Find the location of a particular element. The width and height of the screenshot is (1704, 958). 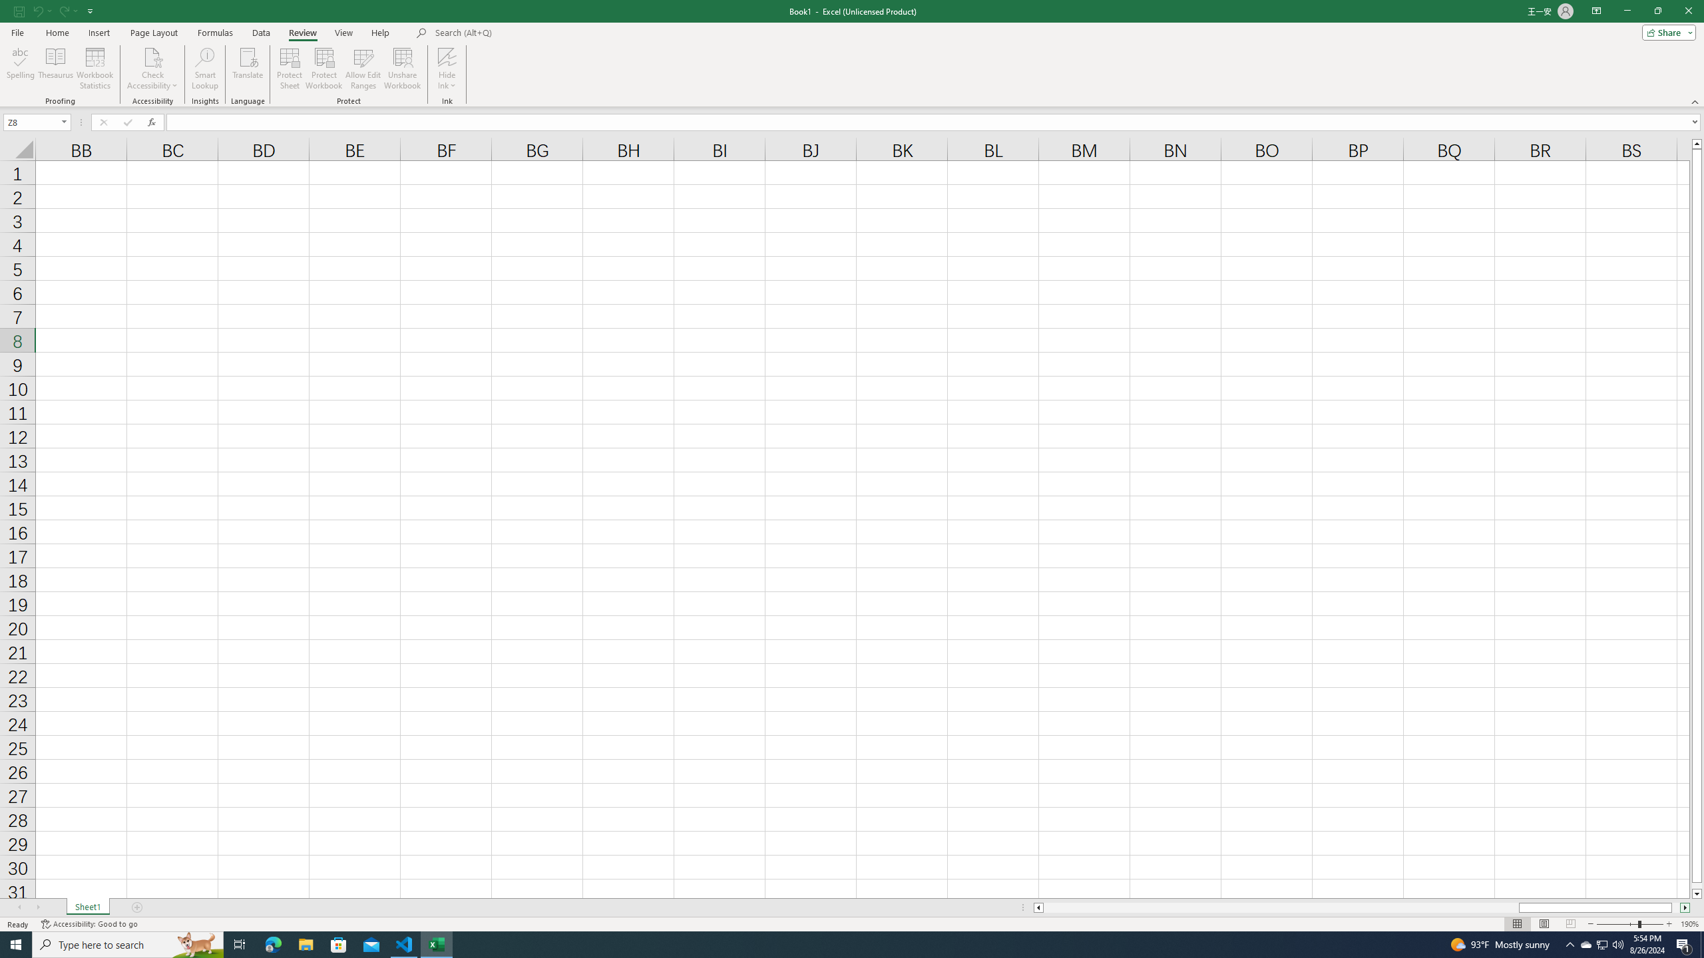

Protect Sheet... is located at coordinates (290, 69).